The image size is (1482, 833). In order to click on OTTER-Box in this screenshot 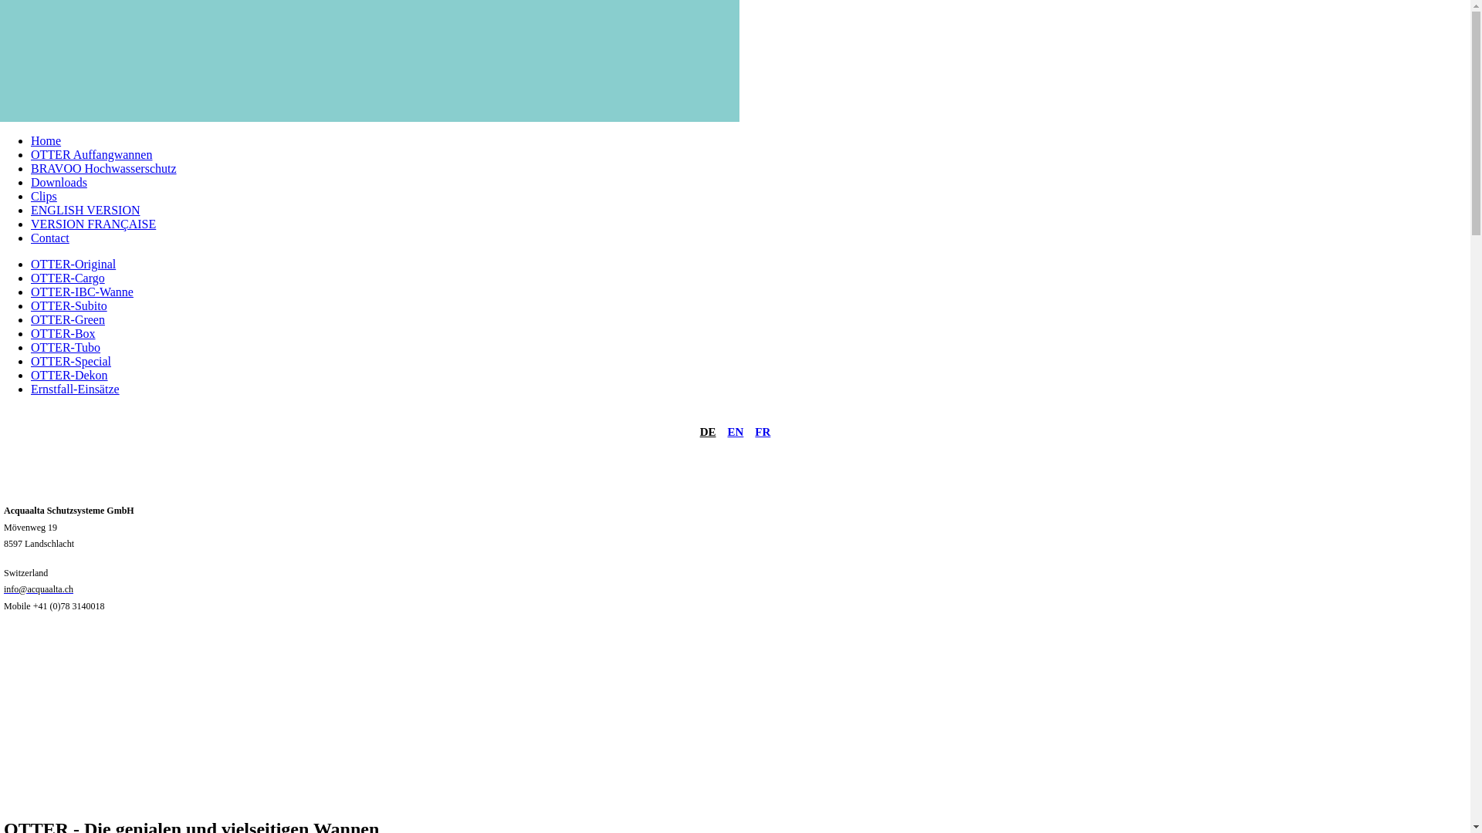, I will do `click(63, 333)`.